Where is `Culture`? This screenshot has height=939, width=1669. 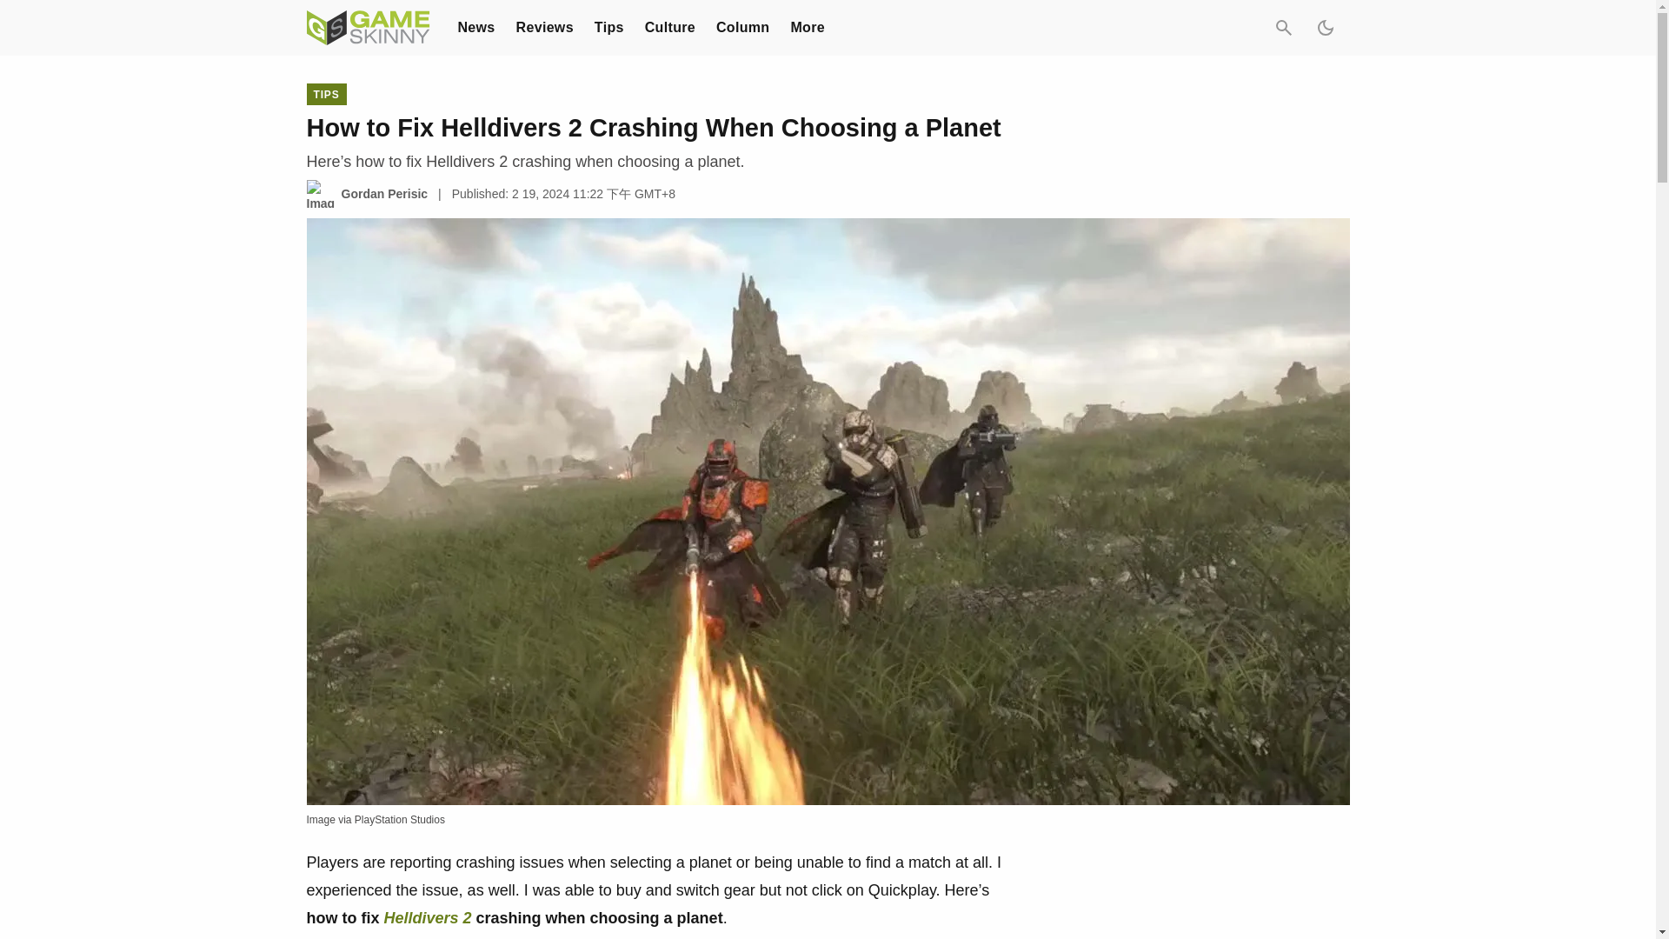
Culture is located at coordinates (669, 26).